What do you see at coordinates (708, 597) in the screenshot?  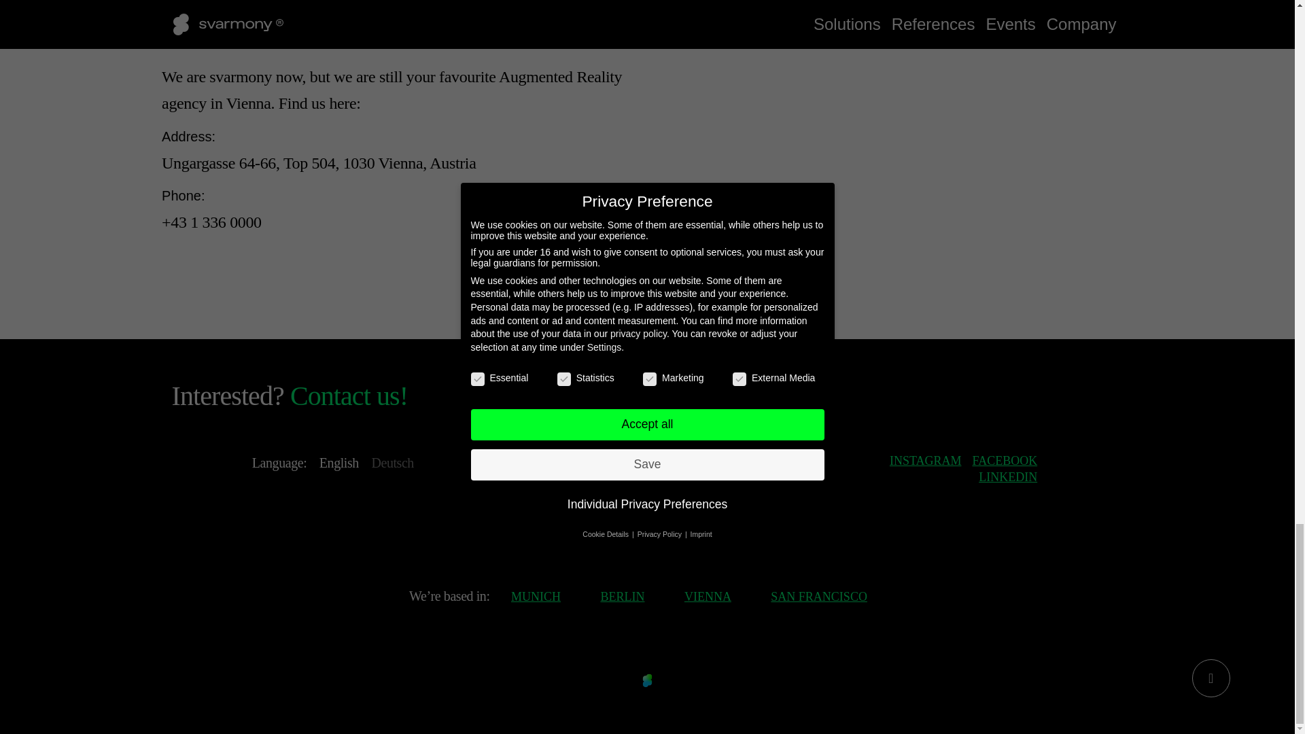 I see `VIENNA` at bounding box center [708, 597].